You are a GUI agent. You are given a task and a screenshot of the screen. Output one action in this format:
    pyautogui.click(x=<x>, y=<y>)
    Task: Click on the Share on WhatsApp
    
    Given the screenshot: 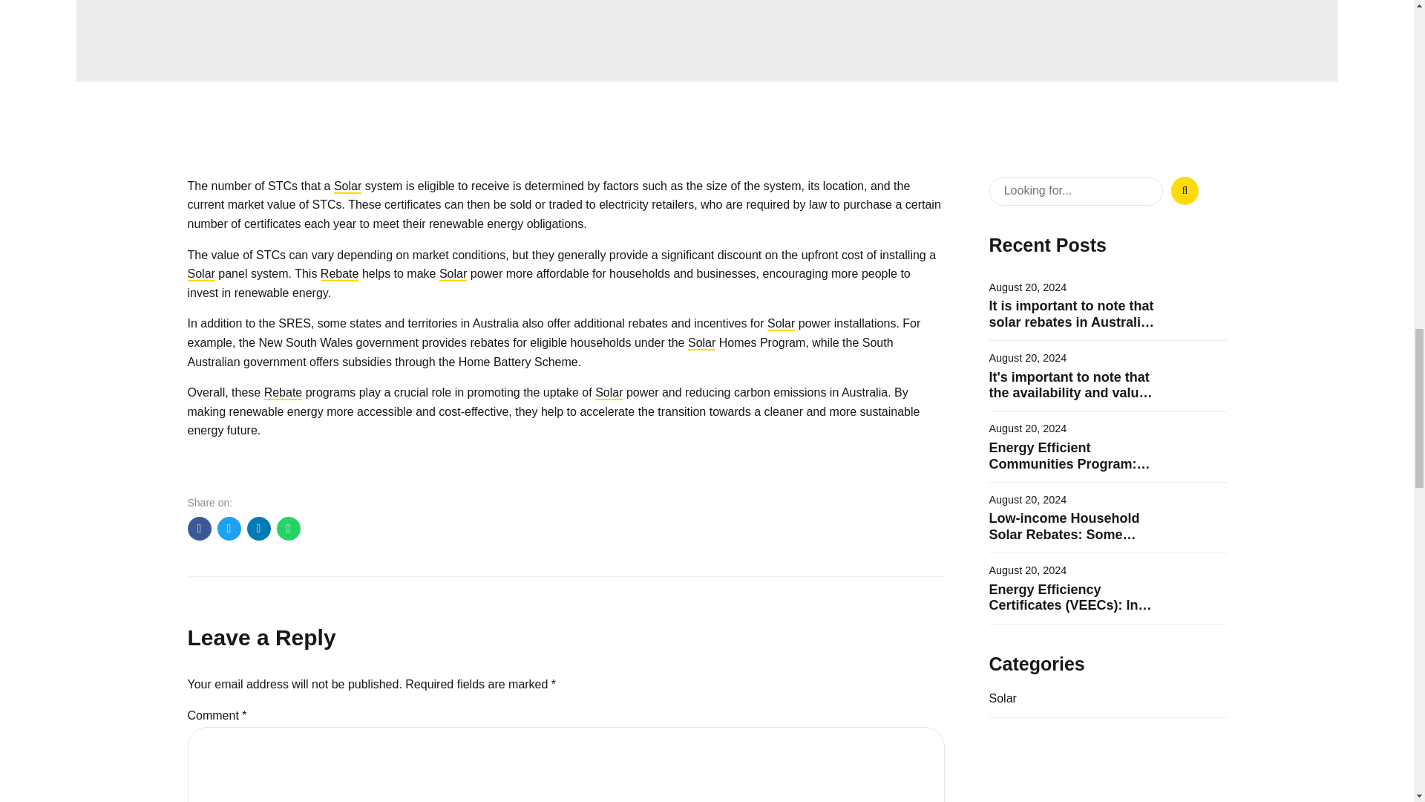 What is the action you would take?
    pyautogui.click(x=288, y=528)
    